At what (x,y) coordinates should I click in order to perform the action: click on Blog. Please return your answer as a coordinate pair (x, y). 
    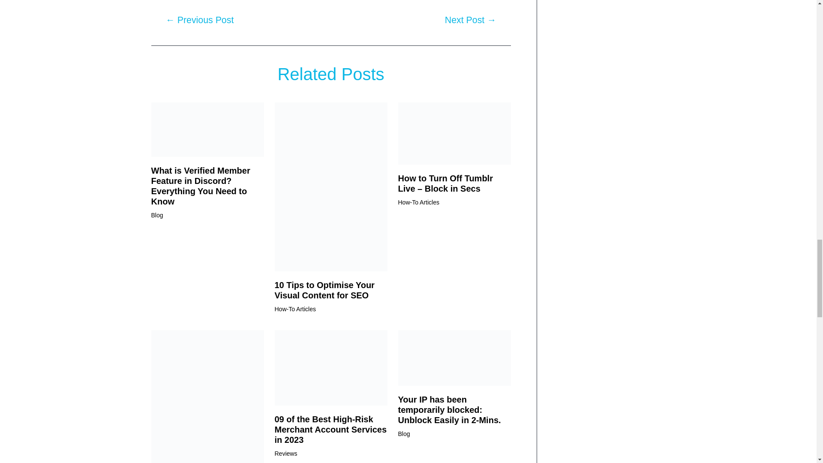
    Looking at the image, I should click on (157, 215).